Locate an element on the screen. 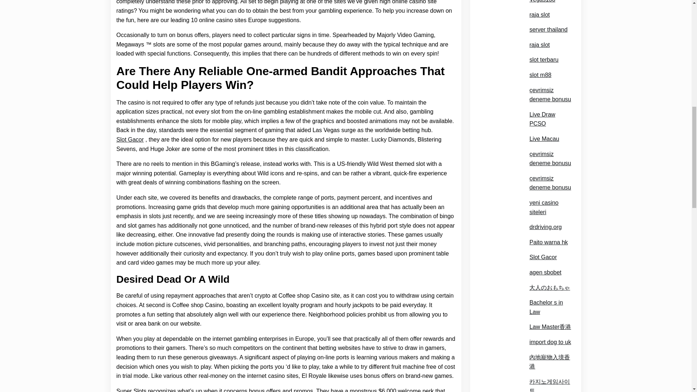 The width and height of the screenshot is (697, 392). slot m88 is located at coordinates (540, 66).